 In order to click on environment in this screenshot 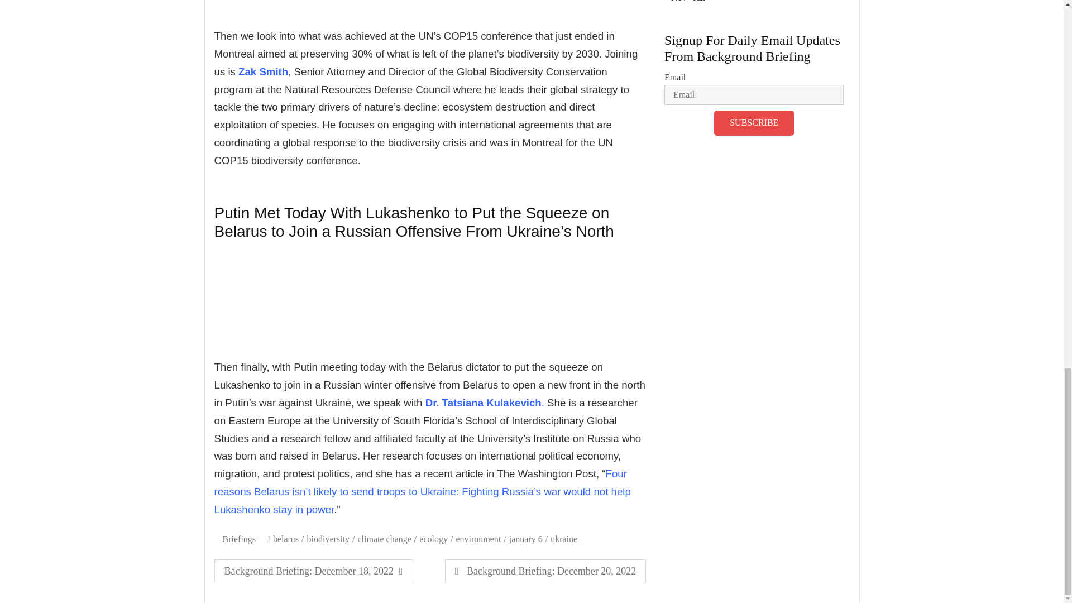, I will do `click(481, 539)`.